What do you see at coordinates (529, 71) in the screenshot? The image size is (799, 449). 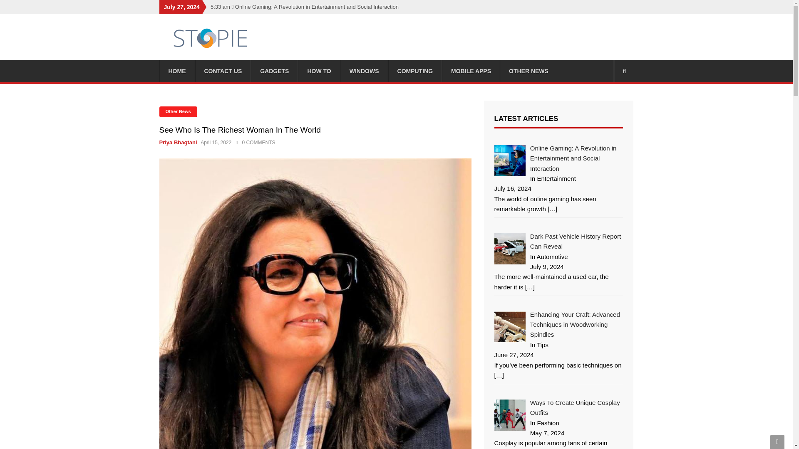 I see `OTHER NEWS` at bounding box center [529, 71].